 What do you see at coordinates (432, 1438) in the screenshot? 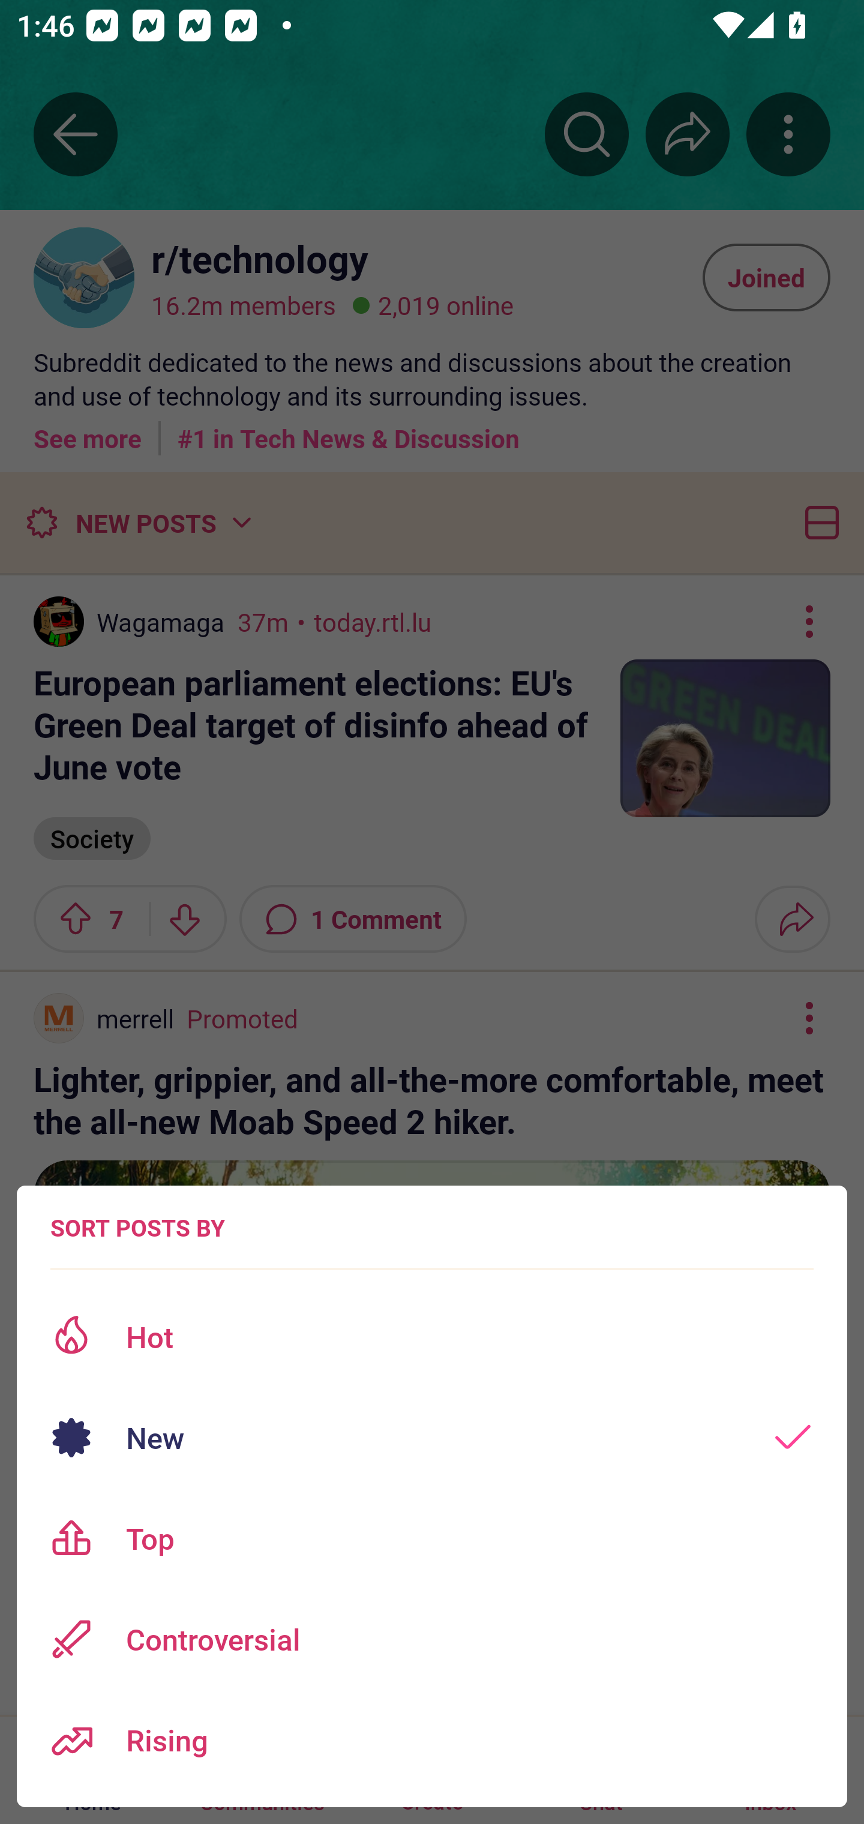
I see `New` at bounding box center [432, 1438].